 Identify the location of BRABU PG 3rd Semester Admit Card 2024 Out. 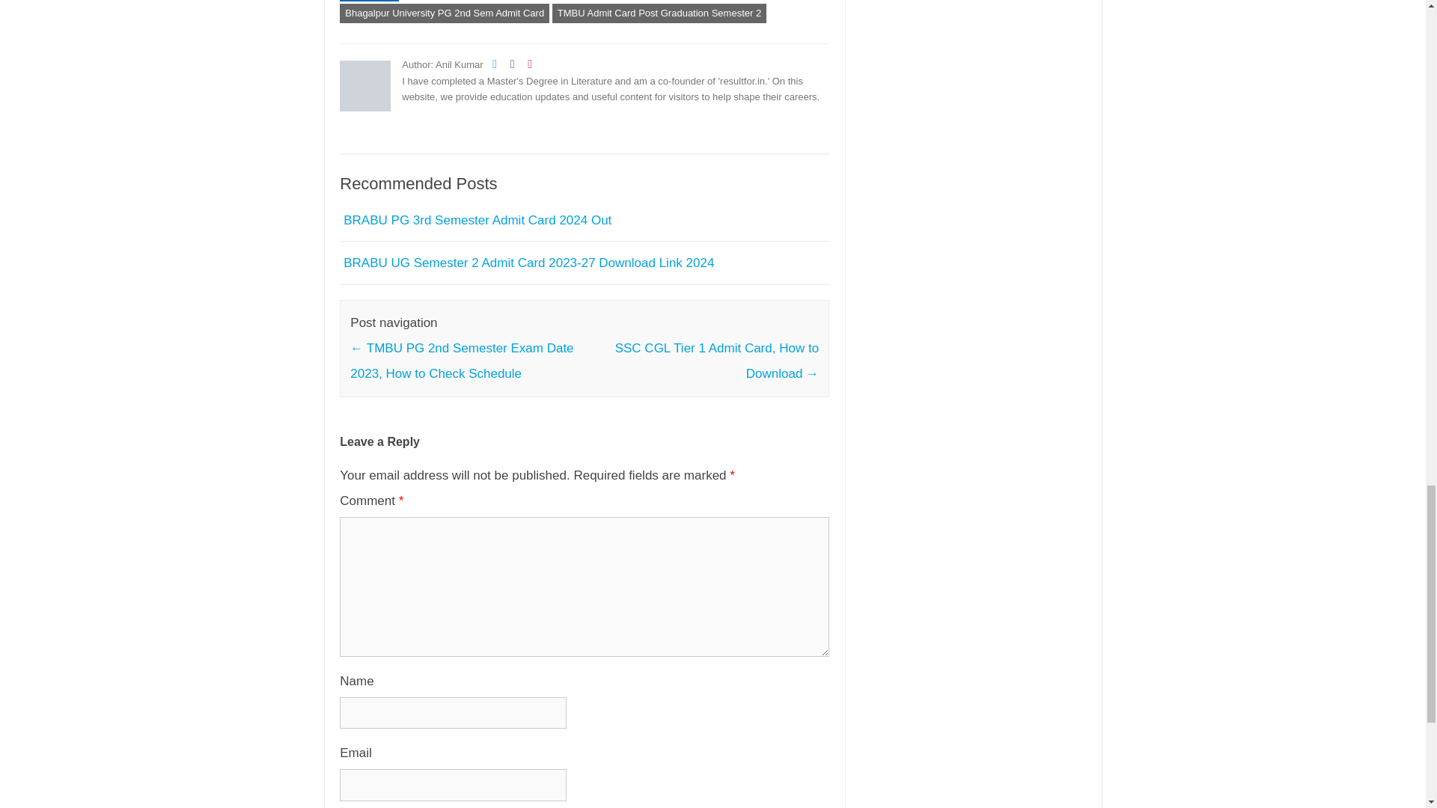
(478, 220).